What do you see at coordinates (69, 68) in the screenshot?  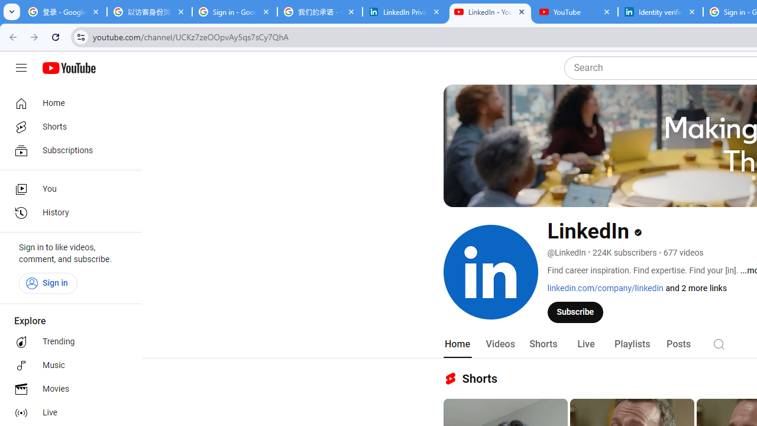 I see `YouTube Home` at bounding box center [69, 68].